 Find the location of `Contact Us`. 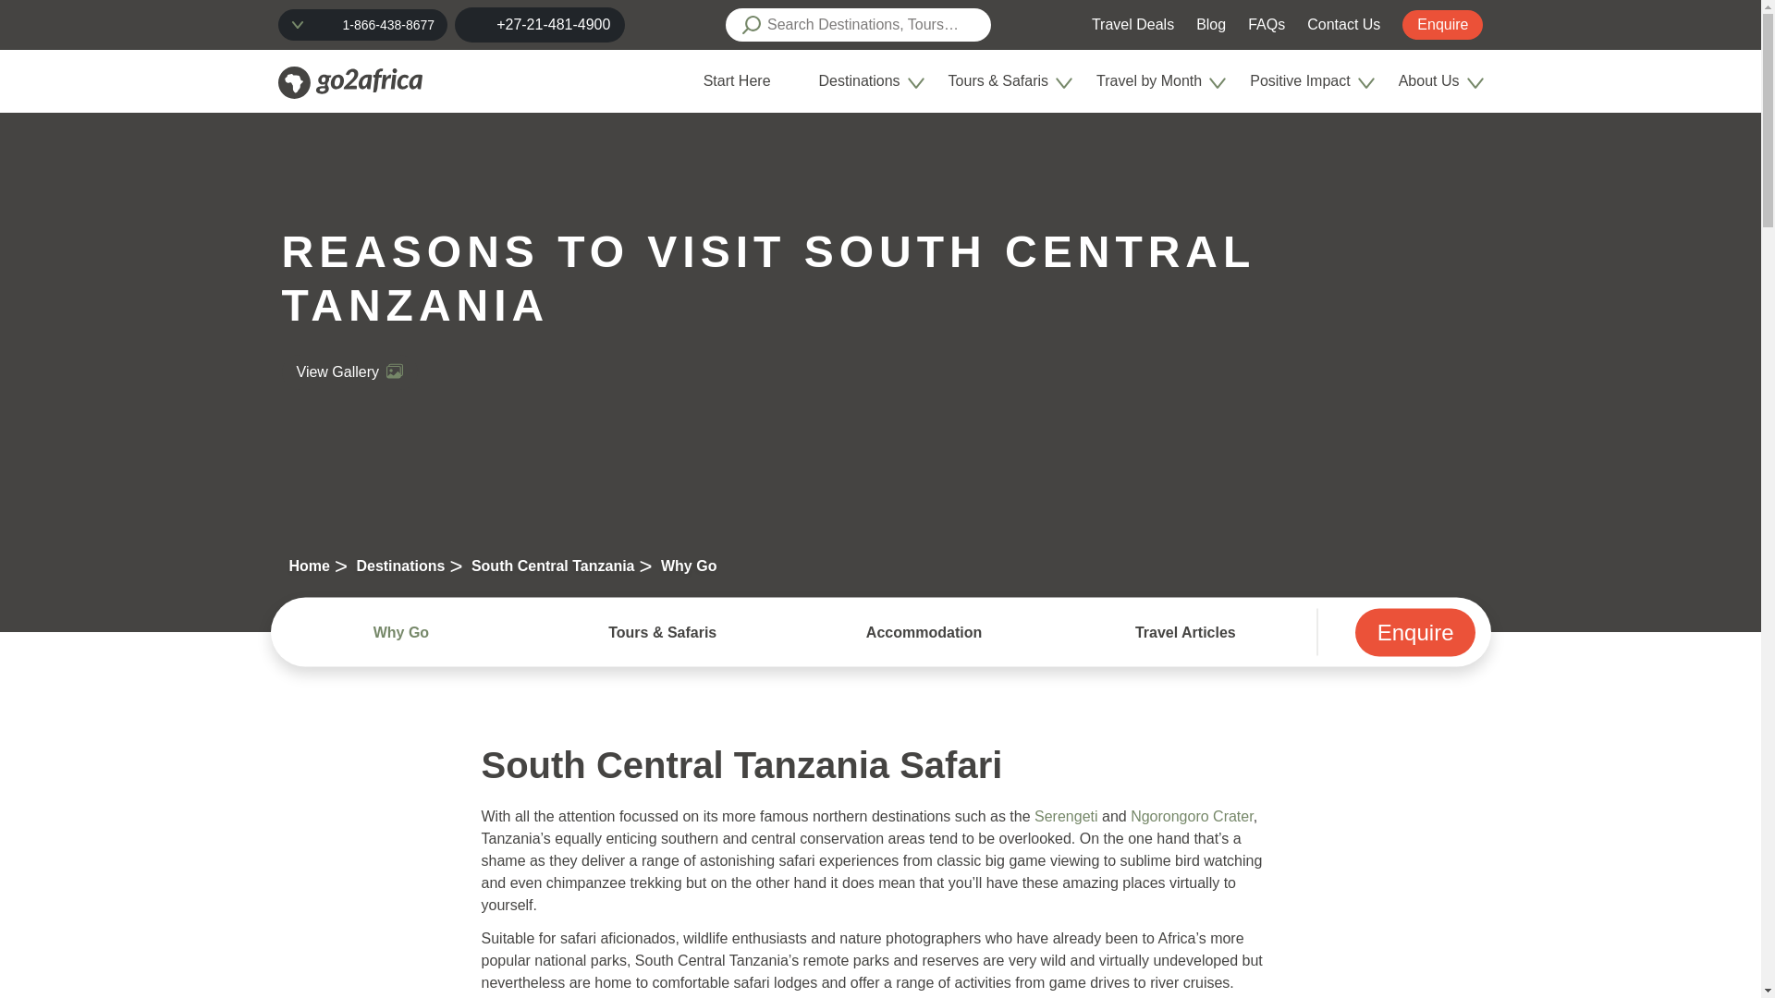

Contact Us is located at coordinates (1343, 24).